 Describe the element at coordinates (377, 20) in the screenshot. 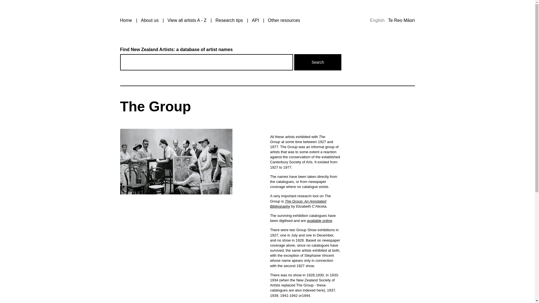

I see `English` at that location.